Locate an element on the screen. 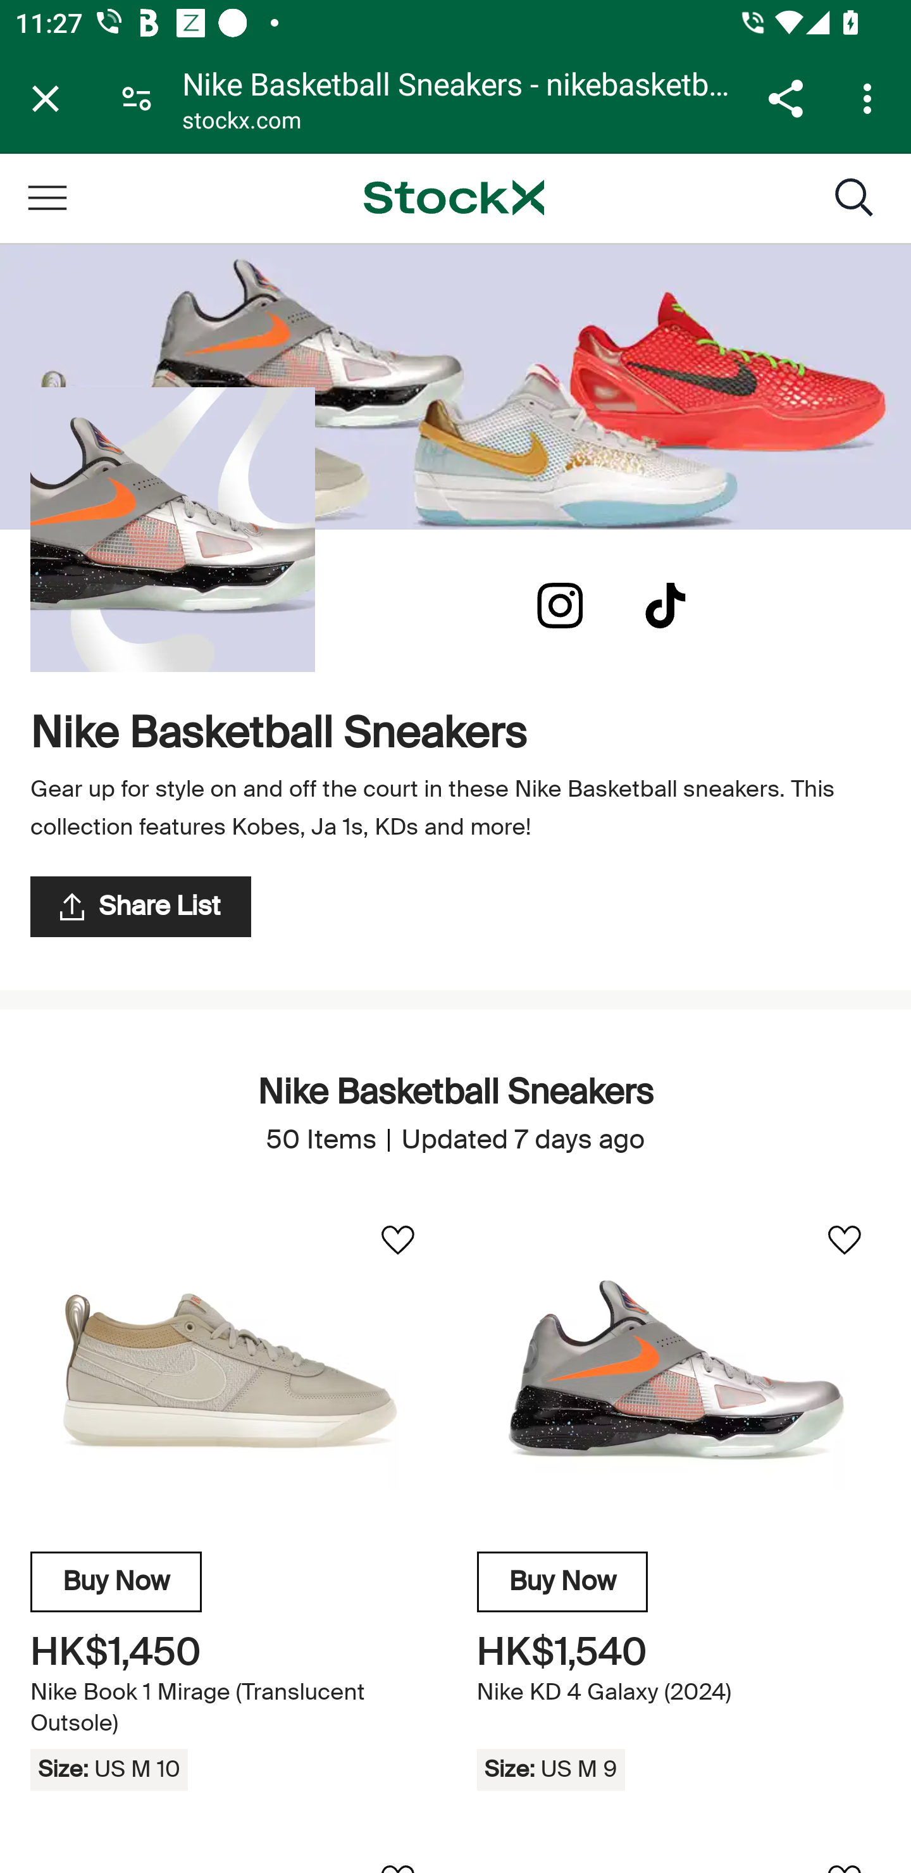 The image size is (911, 1873). Connection is secure is located at coordinates (137, 97).